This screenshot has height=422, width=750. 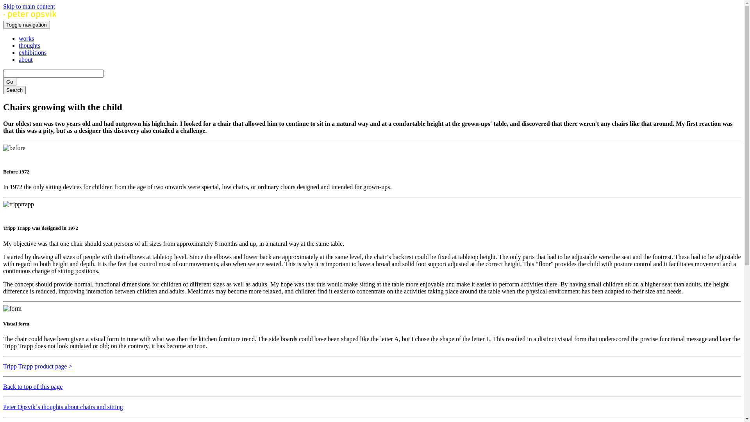 I want to click on Go, so click(x=10, y=82).